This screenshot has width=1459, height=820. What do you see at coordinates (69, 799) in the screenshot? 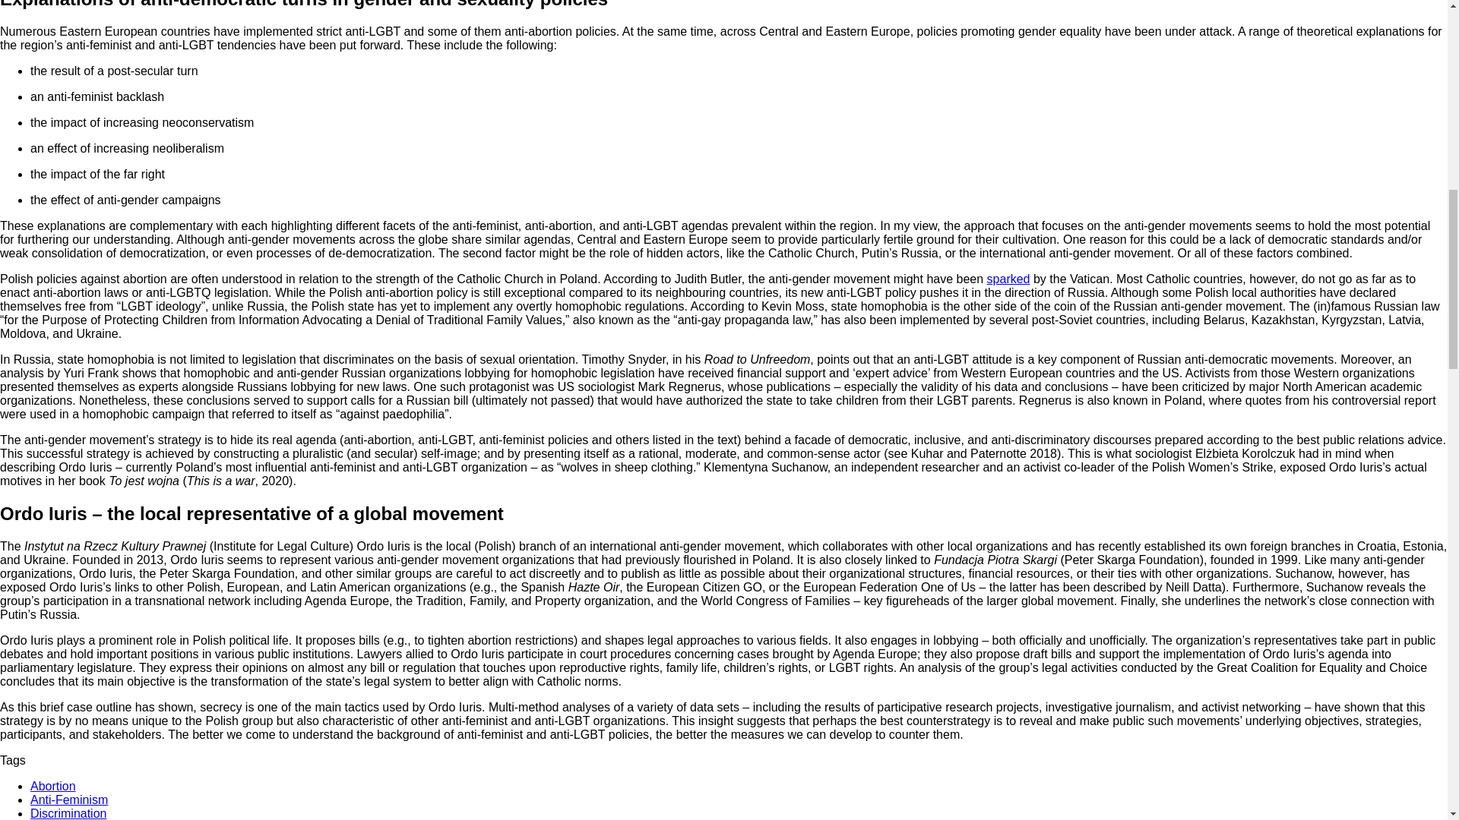
I see `Anti-Feminism` at bounding box center [69, 799].